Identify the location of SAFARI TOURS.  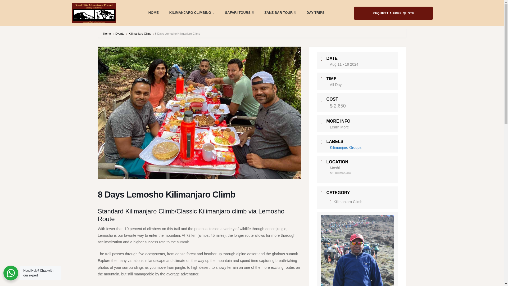
(239, 12).